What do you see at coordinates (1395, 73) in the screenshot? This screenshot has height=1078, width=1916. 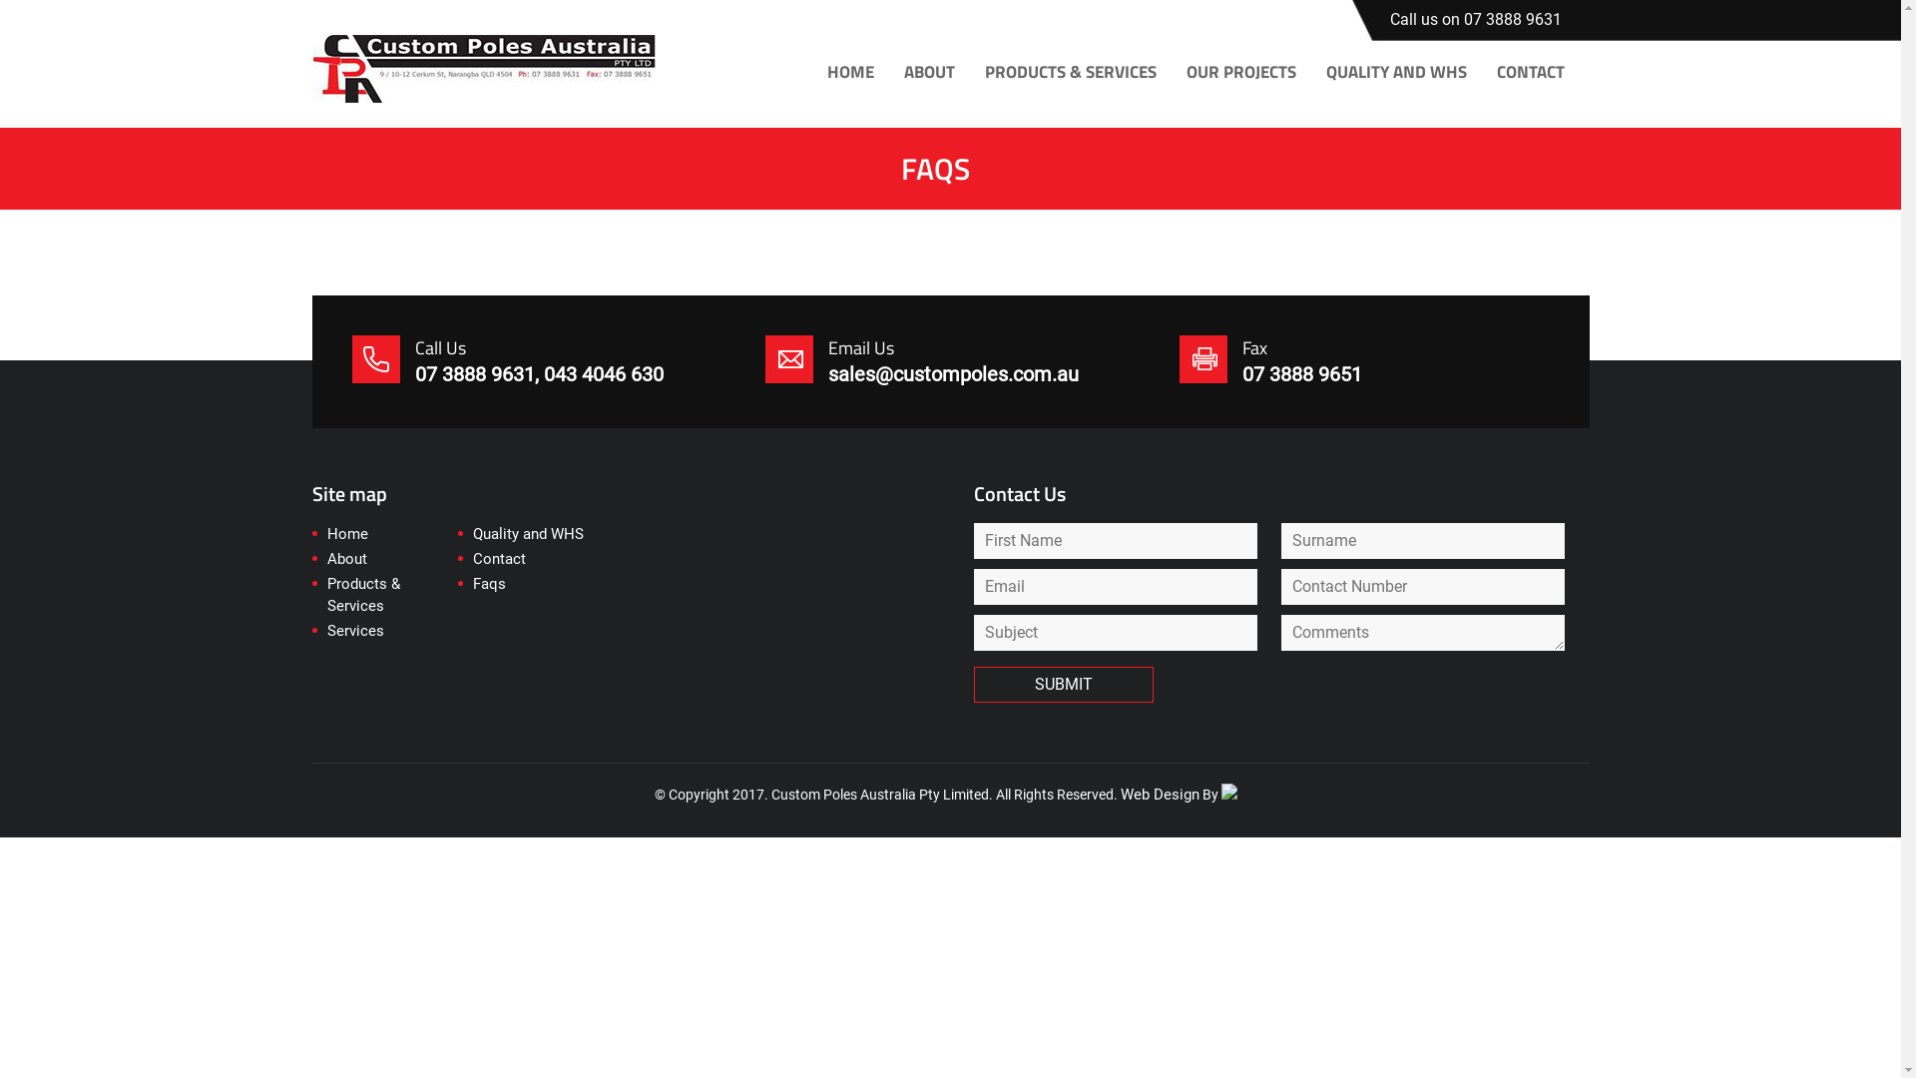 I see `QUALITY AND WHS` at bounding box center [1395, 73].